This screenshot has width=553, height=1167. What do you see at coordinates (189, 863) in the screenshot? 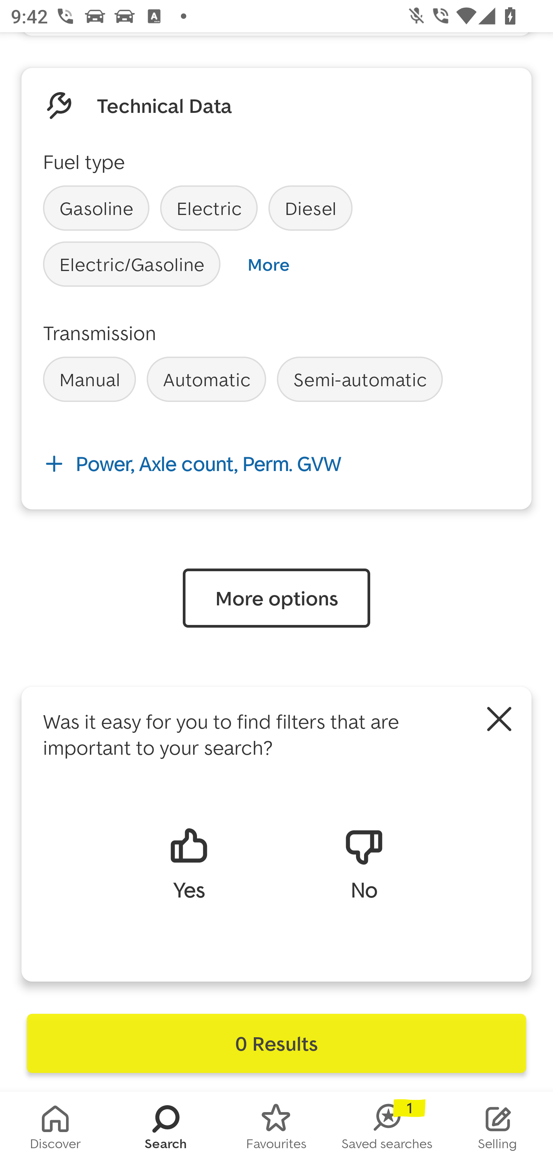
I see `Yes` at bounding box center [189, 863].